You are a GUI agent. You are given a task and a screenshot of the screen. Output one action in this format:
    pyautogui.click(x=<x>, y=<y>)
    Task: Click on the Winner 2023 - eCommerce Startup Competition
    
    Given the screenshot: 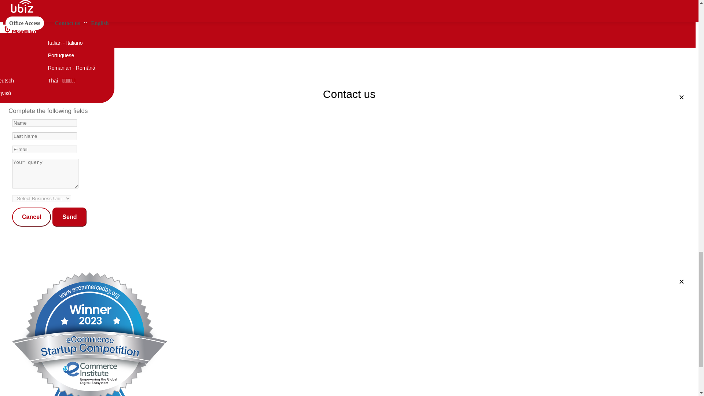 What is the action you would take?
    pyautogui.click(x=12, y=6)
    